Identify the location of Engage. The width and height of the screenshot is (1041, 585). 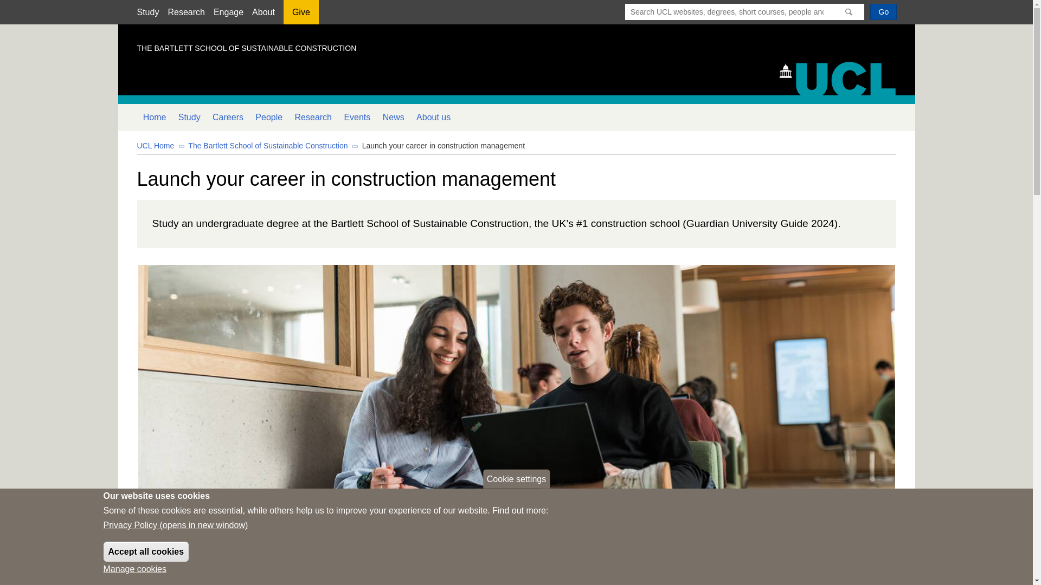
(228, 12).